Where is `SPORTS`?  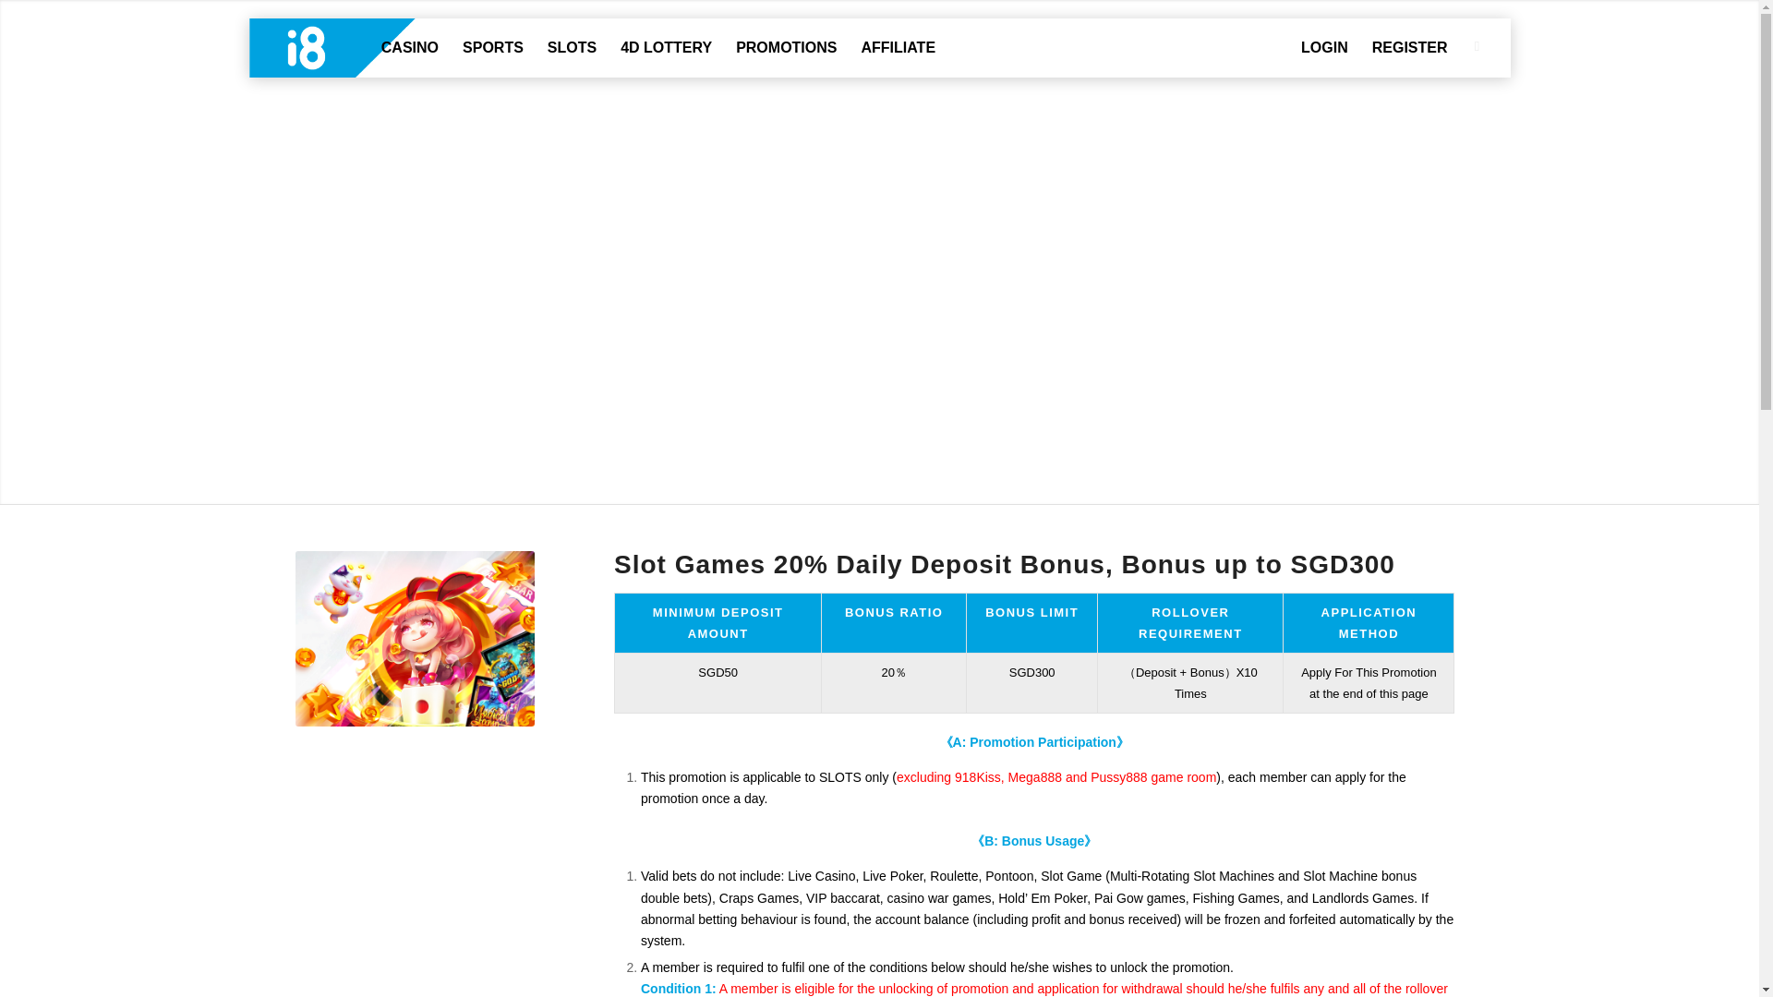 SPORTS is located at coordinates (492, 48).